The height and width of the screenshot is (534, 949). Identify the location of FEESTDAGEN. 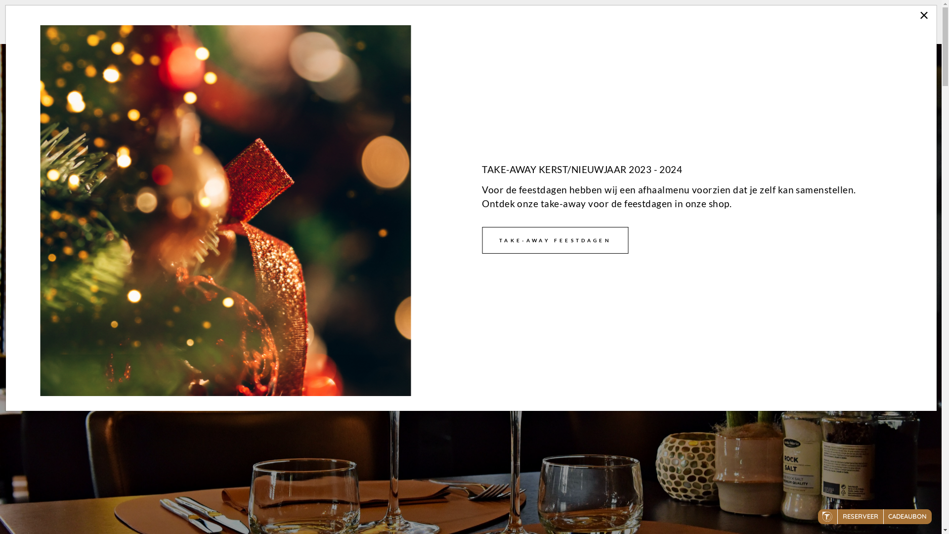
(595, 24).